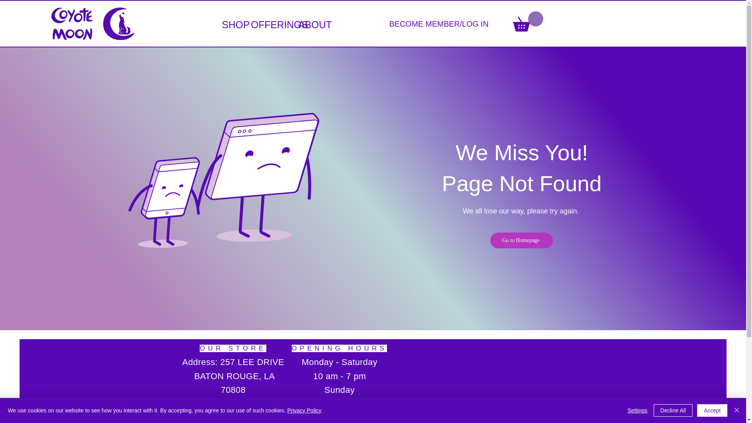  I want to click on Accept, so click(712, 410).